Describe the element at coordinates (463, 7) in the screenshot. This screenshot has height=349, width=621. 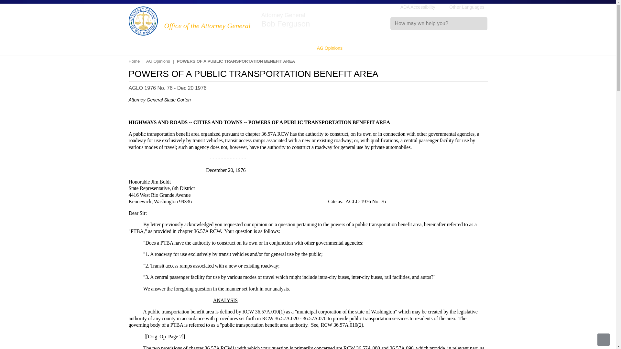
I see `Other Languages` at that location.